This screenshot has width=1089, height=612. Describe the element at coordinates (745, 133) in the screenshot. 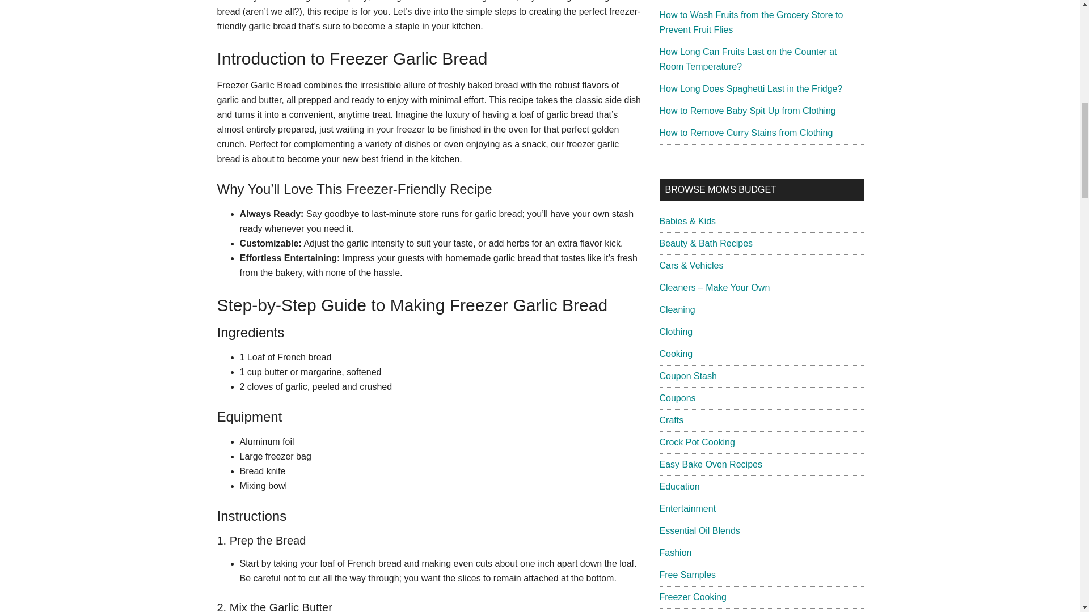

I see `How to Remove Curry Stains from Clothing` at that location.